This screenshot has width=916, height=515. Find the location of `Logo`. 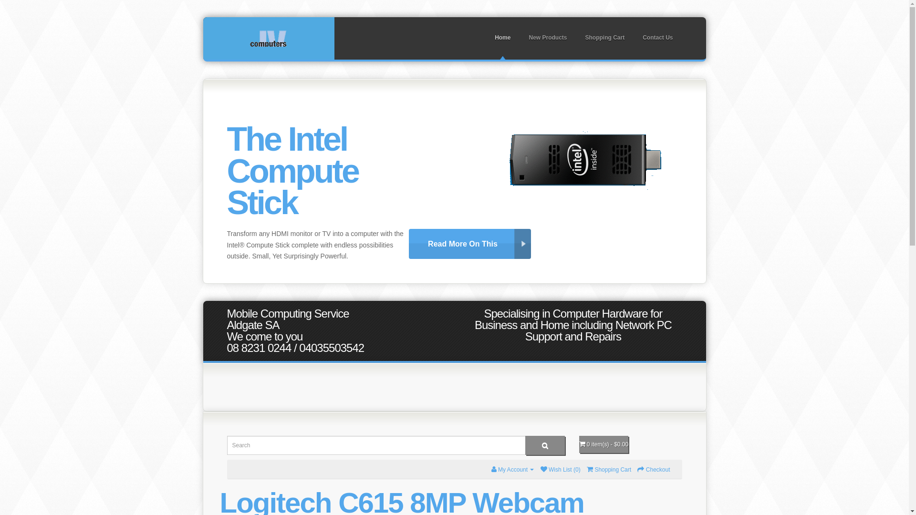

Logo is located at coordinates (268, 38).